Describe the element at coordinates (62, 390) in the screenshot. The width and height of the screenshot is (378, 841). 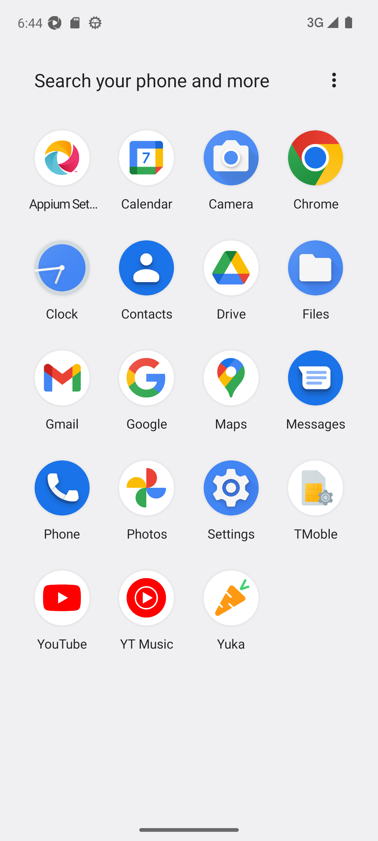
I see `Gmail` at that location.